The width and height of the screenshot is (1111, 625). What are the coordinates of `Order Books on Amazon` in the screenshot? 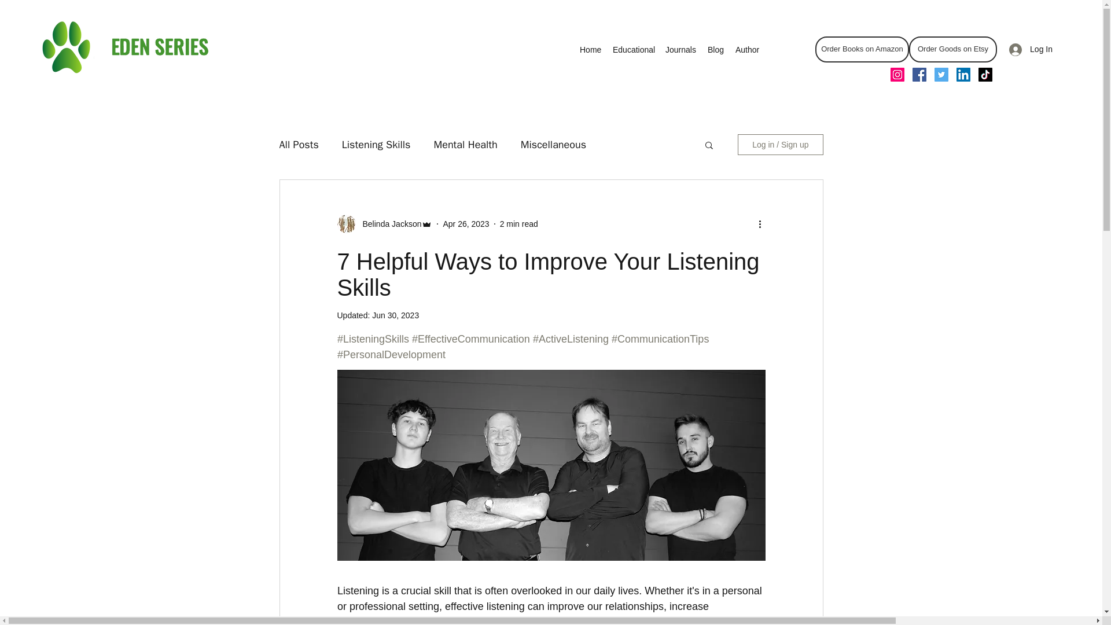 It's located at (862, 49).